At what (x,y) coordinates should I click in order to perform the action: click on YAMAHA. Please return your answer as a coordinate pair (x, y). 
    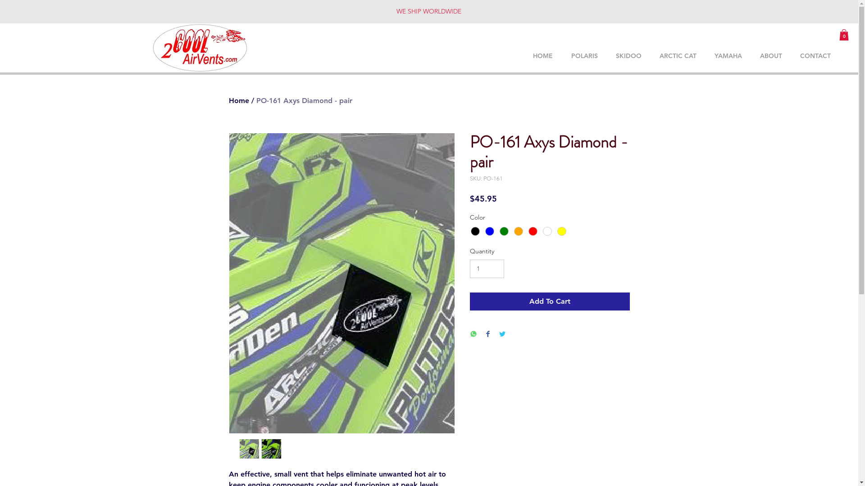
    Looking at the image, I should click on (728, 56).